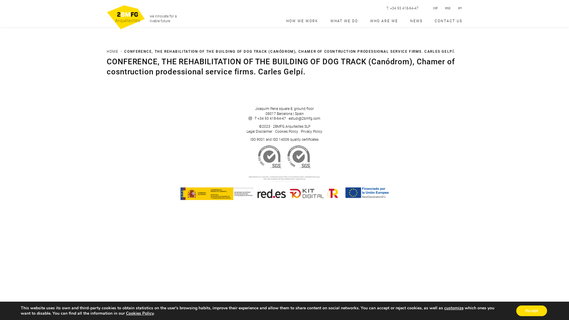 This screenshot has height=320, width=569. I want to click on Cookies Policy, so click(287, 132).